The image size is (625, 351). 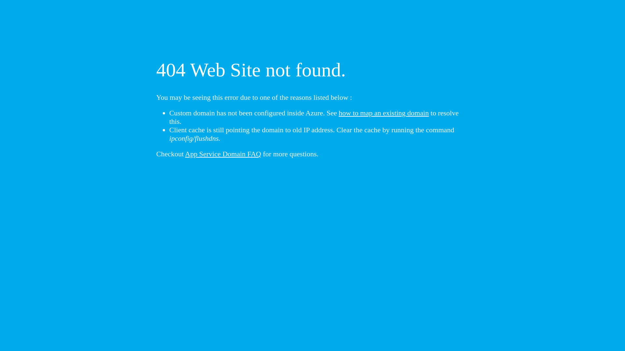 What do you see at coordinates (223, 154) in the screenshot?
I see `App Service Domain FAQ` at bounding box center [223, 154].